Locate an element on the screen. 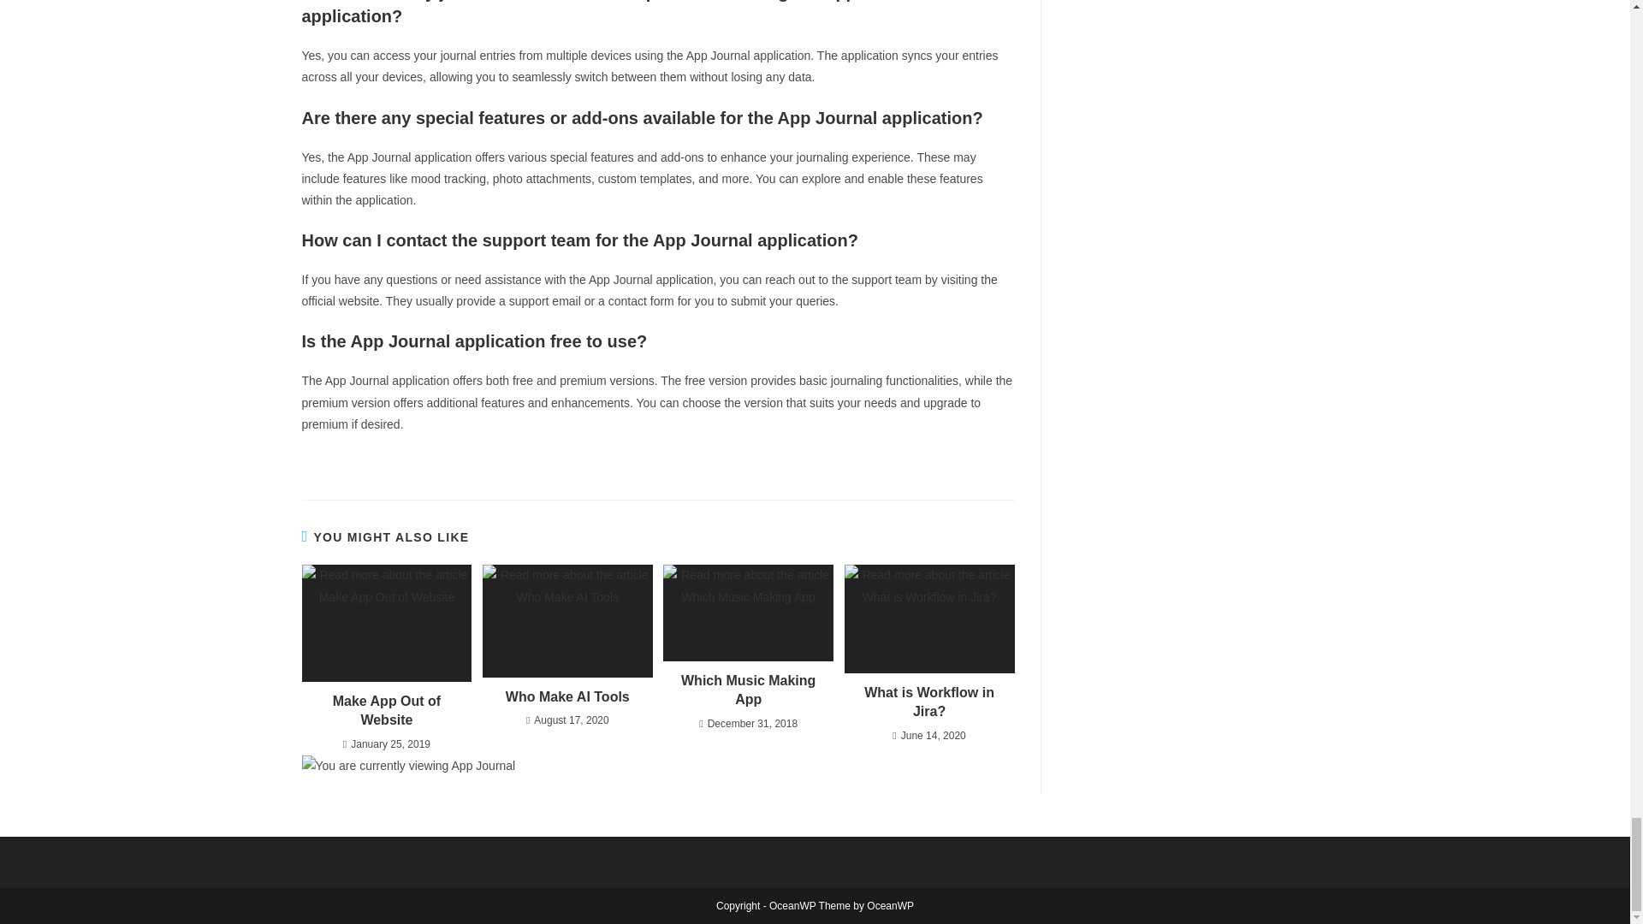  What is Workflow in Jira? is located at coordinates (929, 702).